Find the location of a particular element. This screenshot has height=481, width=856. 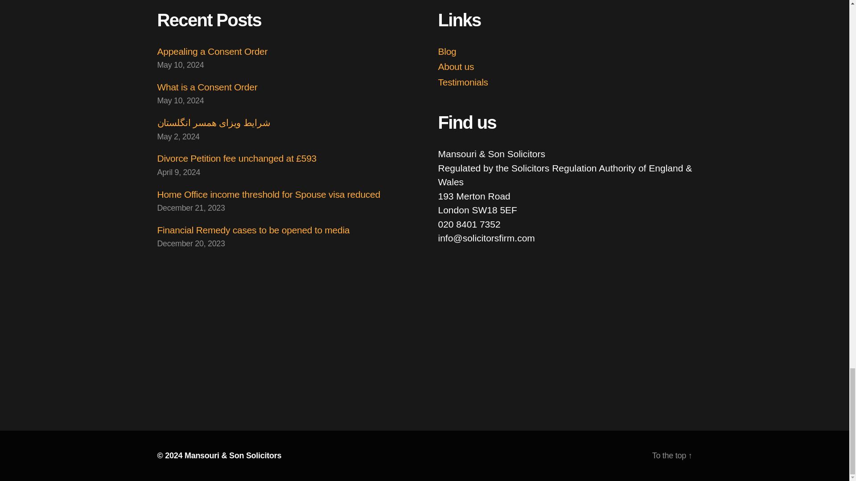

solicitors regulation authority is located at coordinates (499, 304).